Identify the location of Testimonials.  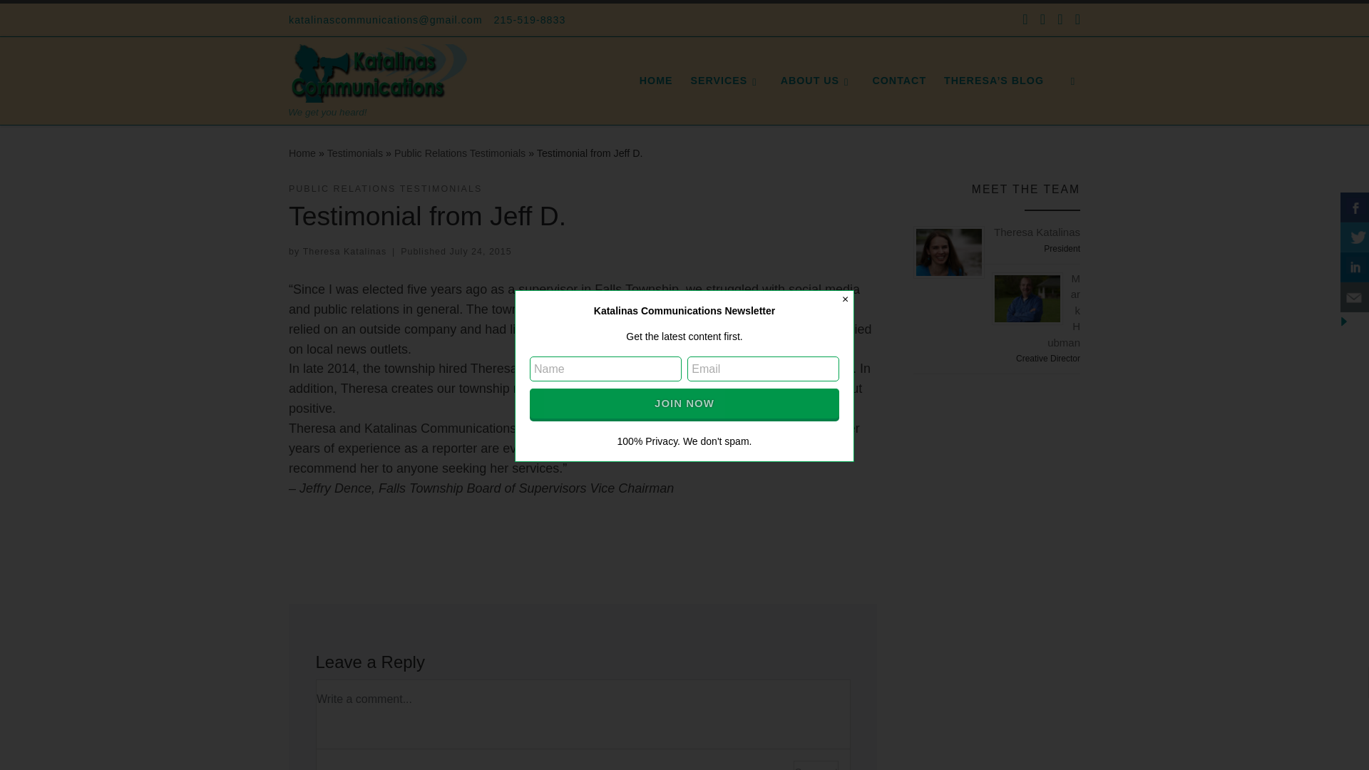
(355, 153).